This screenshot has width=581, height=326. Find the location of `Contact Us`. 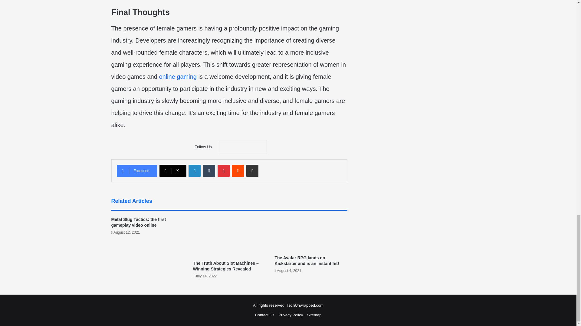

Contact Us is located at coordinates (264, 315).